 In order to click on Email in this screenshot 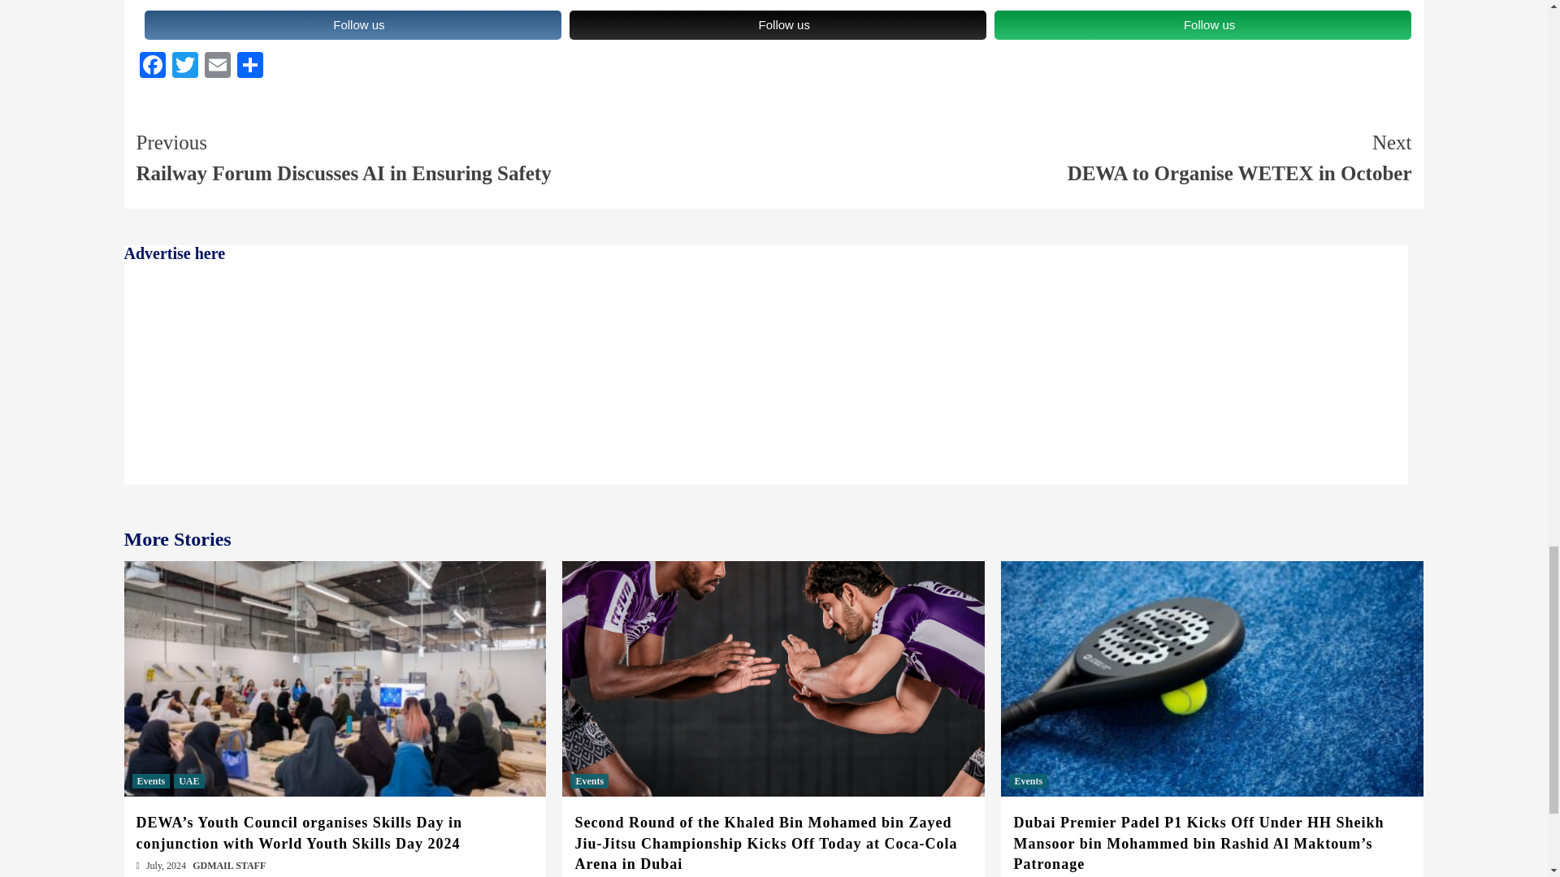, I will do `click(218, 67)`.